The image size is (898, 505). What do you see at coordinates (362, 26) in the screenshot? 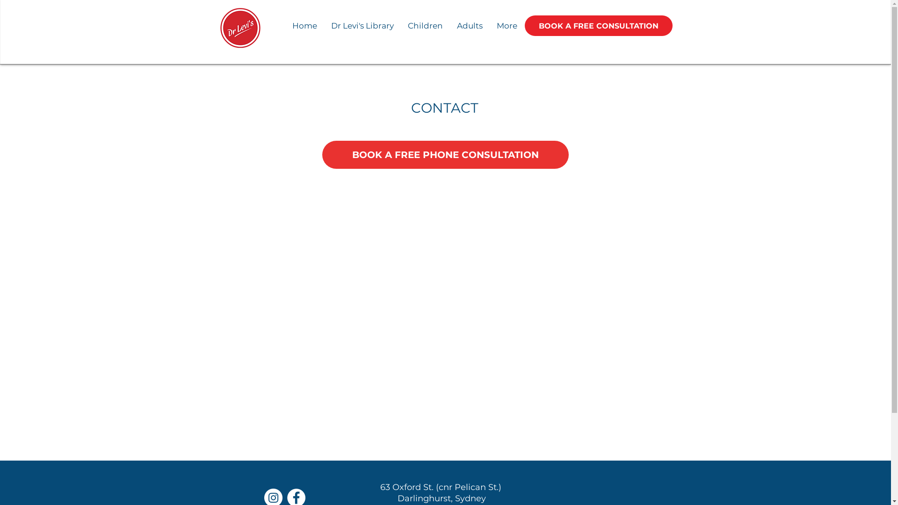
I see `Dr Levi's Library` at bounding box center [362, 26].